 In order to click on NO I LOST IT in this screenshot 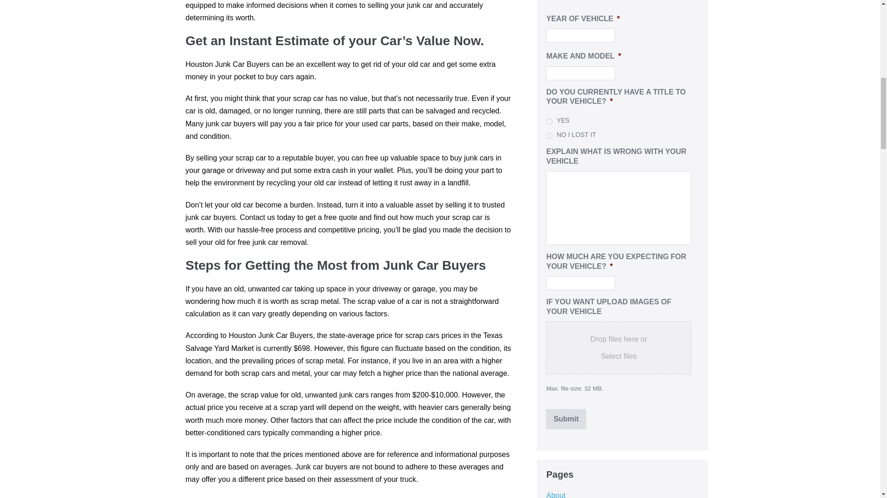, I will do `click(549, 136)`.